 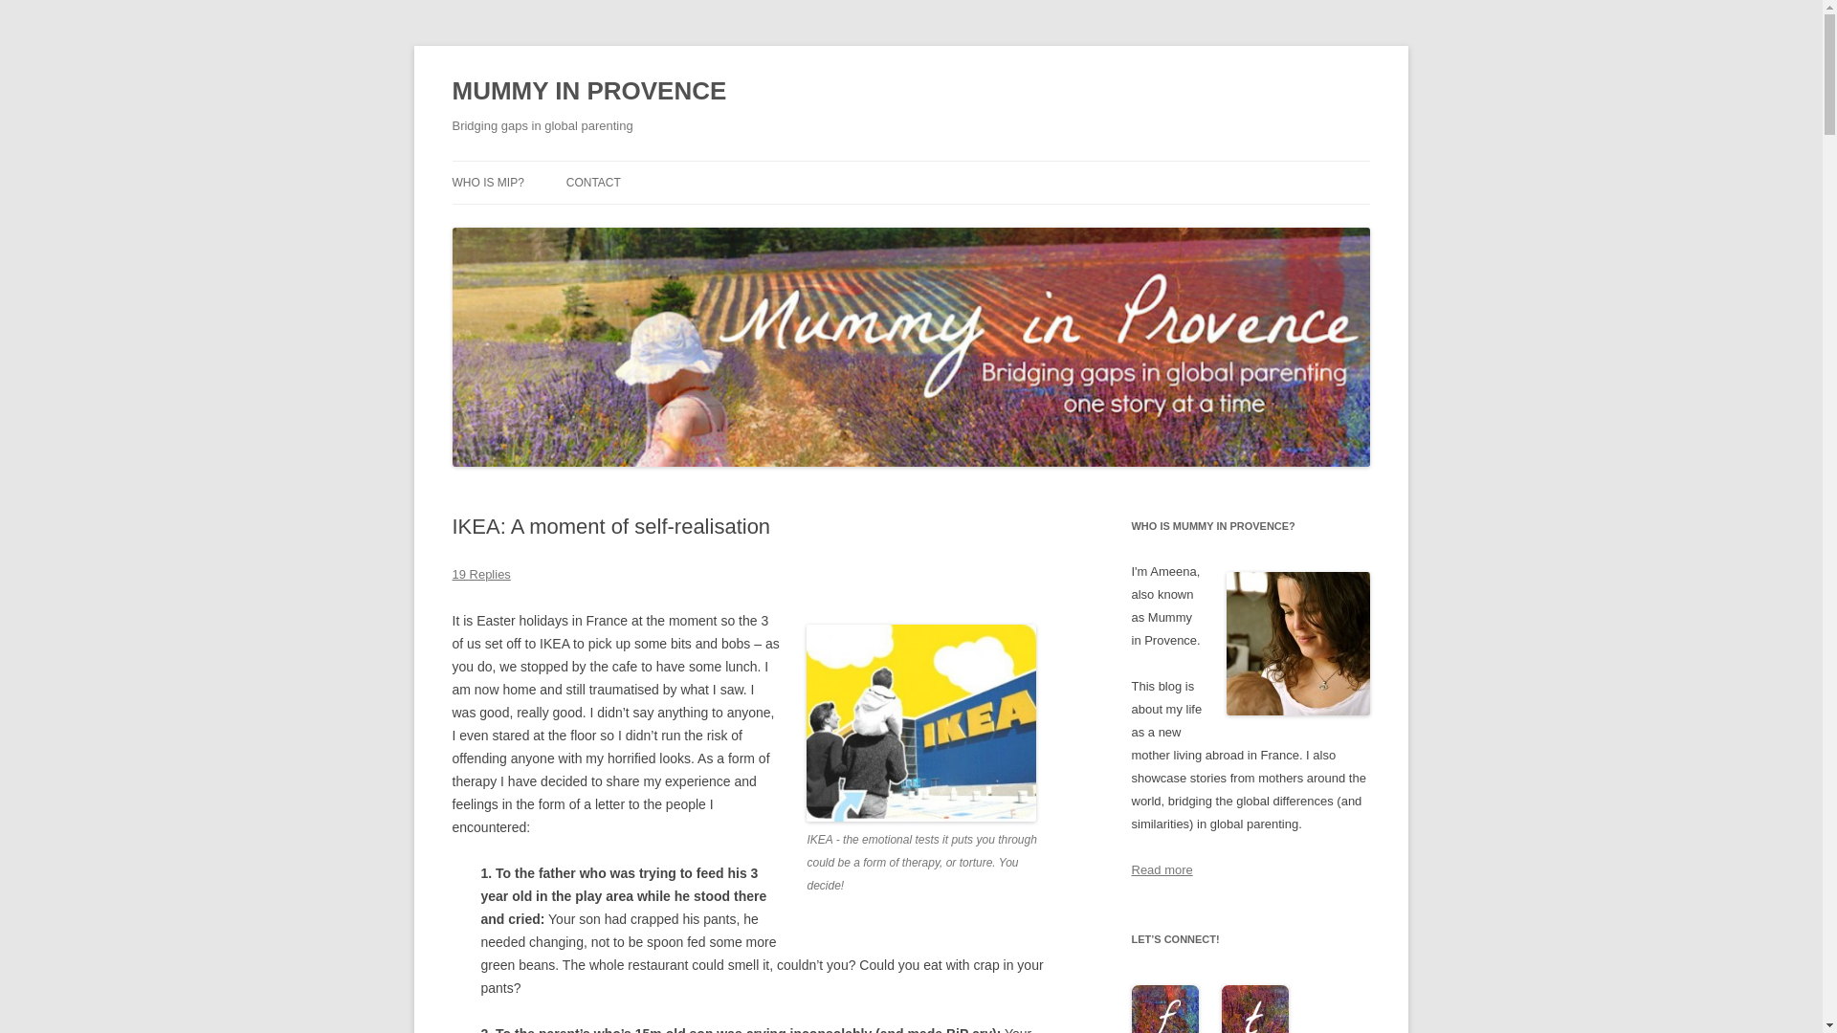 I want to click on MUMMY IN PROVENCE, so click(x=588, y=92).